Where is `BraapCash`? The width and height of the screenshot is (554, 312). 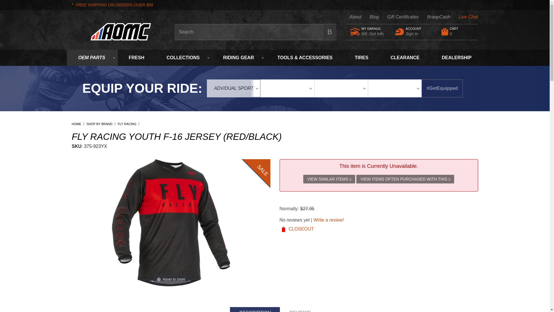 BraapCash is located at coordinates (92, 57).